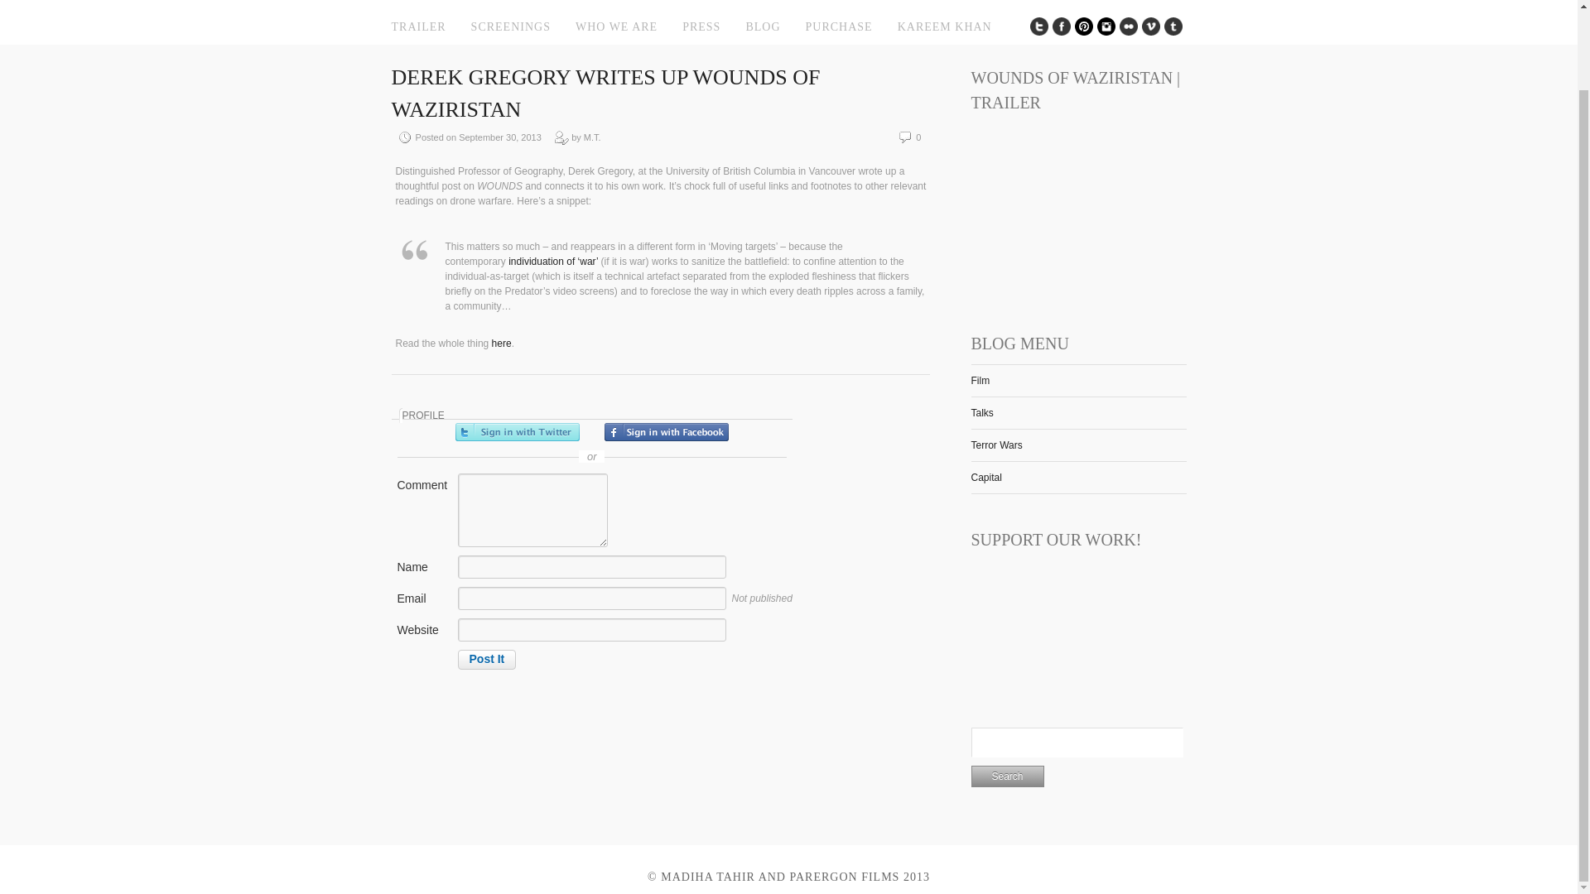 This screenshot has width=1590, height=894. I want to click on SCREENINGS, so click(510, 26).